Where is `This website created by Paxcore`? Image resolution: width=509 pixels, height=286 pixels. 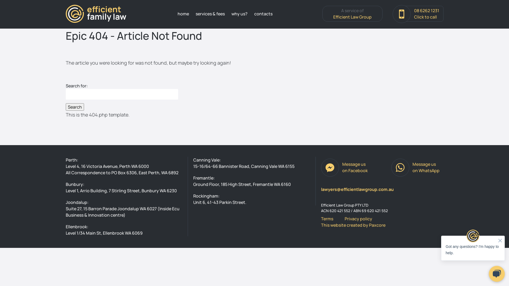 This website created by Paxcore is located at coordinates (353, 225).